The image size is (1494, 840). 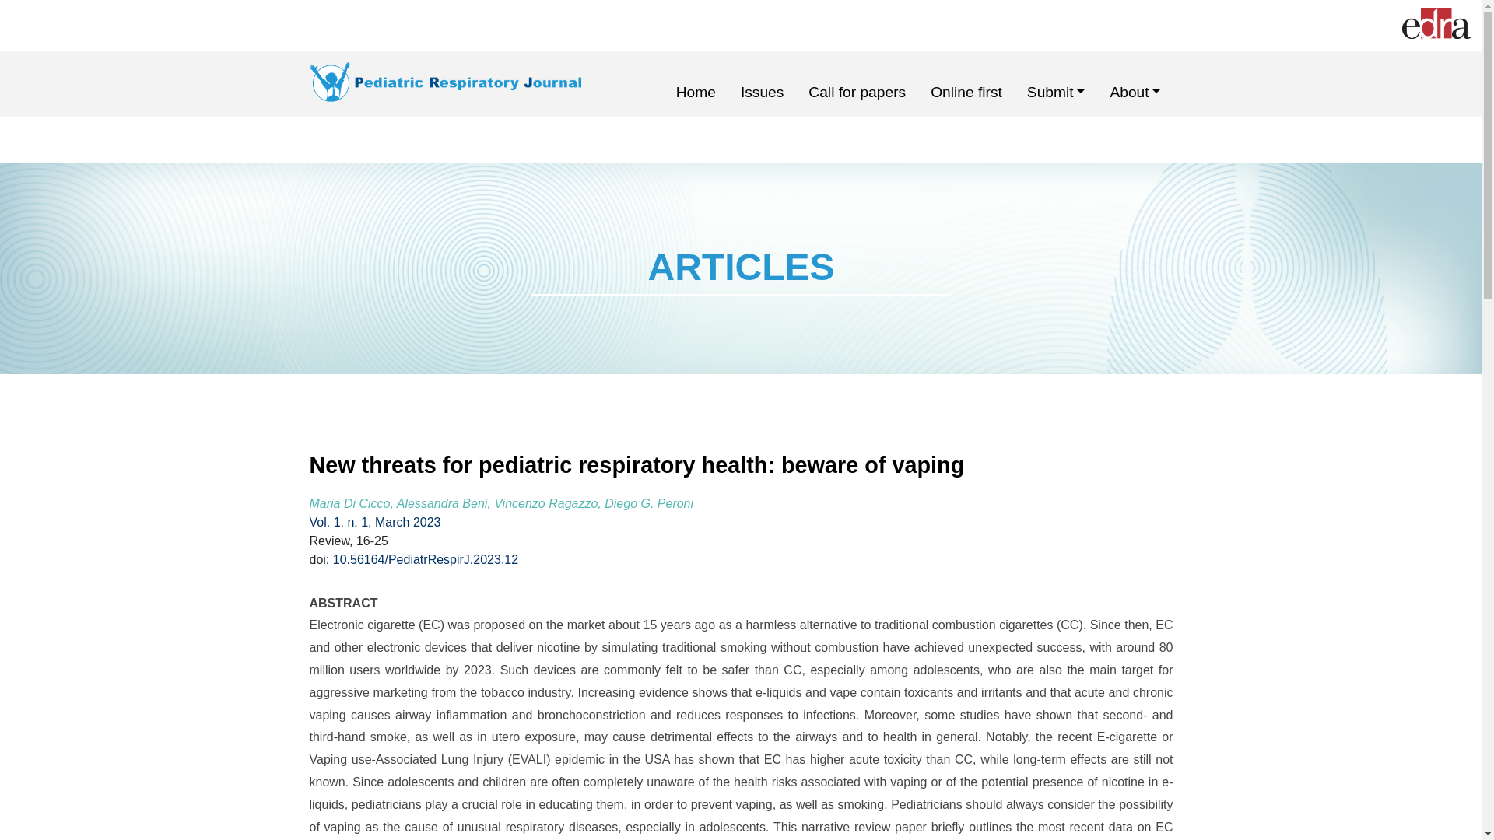 What do you see at coordinates (856, 92) in the screenshot?
I see `Call for papers` at bounding box center [856, 92].